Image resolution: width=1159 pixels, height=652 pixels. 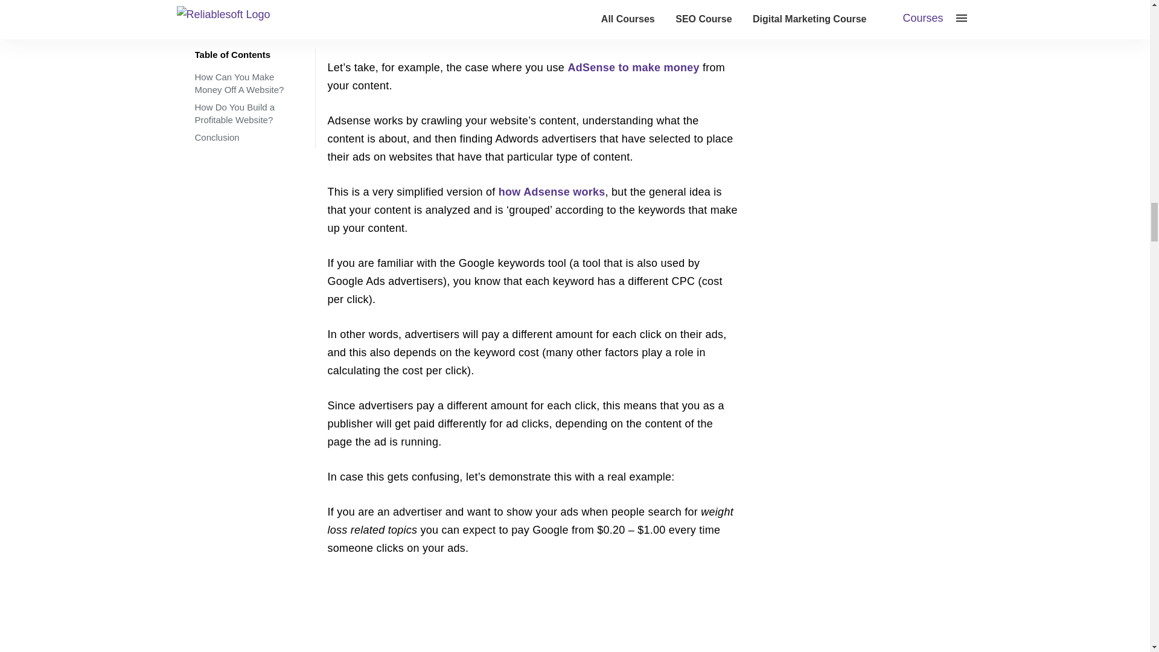 I want to click on how Adsense works, so click(x=552, y=192).